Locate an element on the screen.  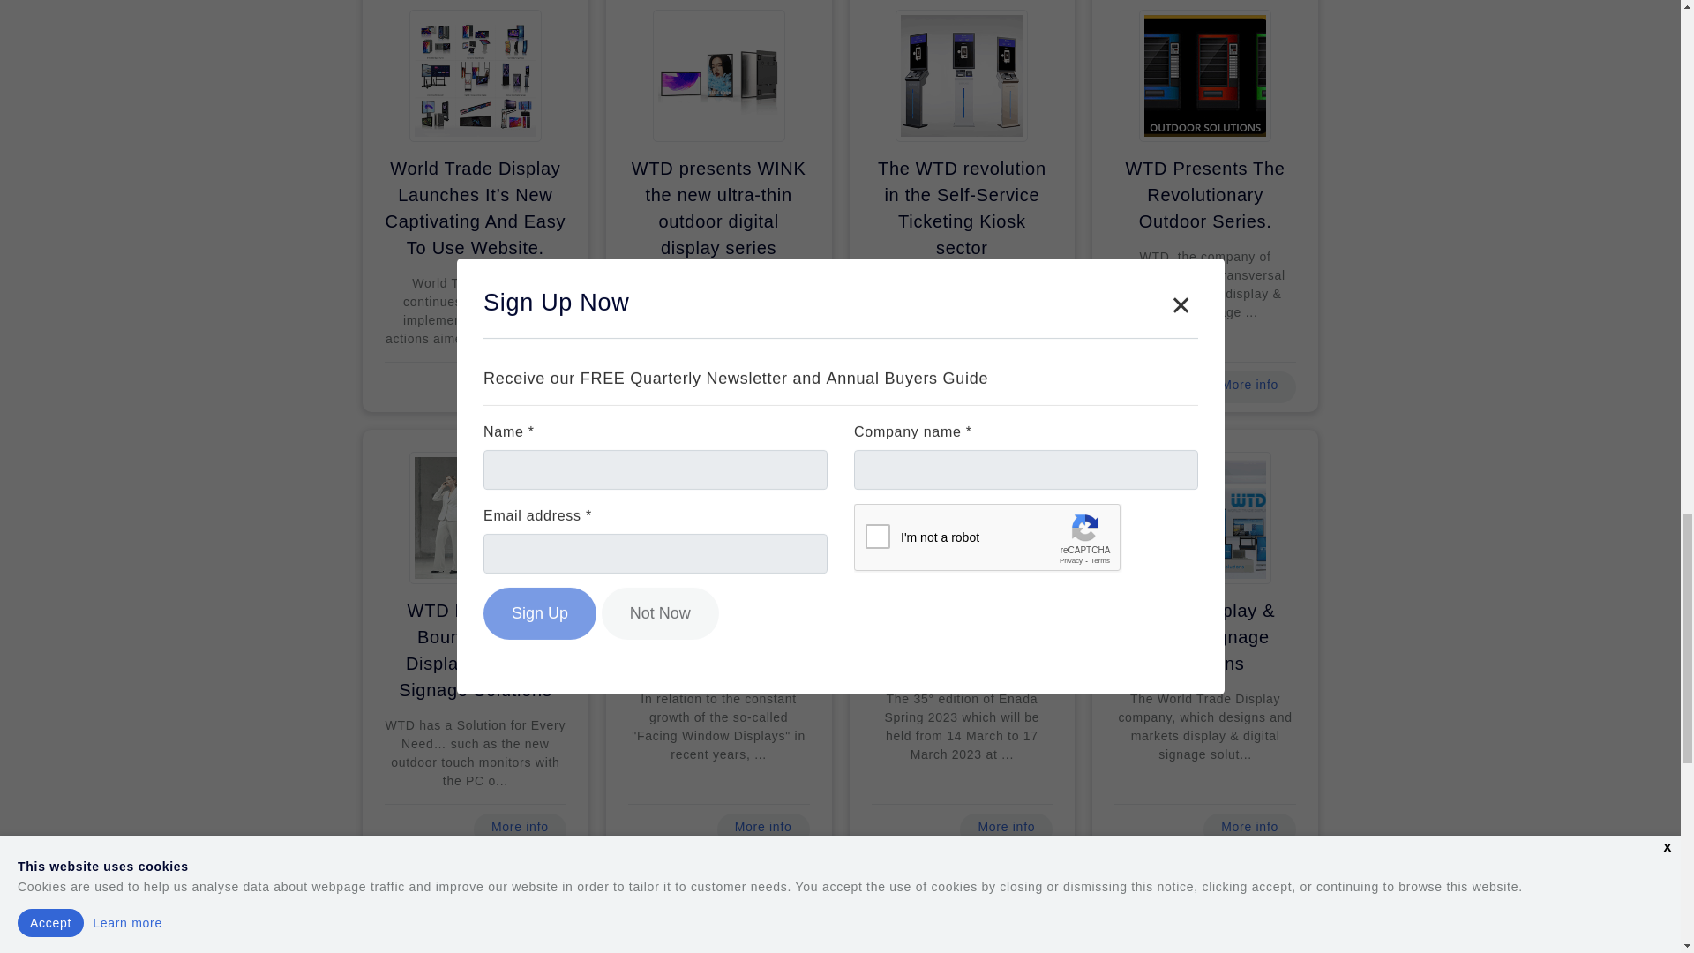
More info is located at coordinates (762, 386).